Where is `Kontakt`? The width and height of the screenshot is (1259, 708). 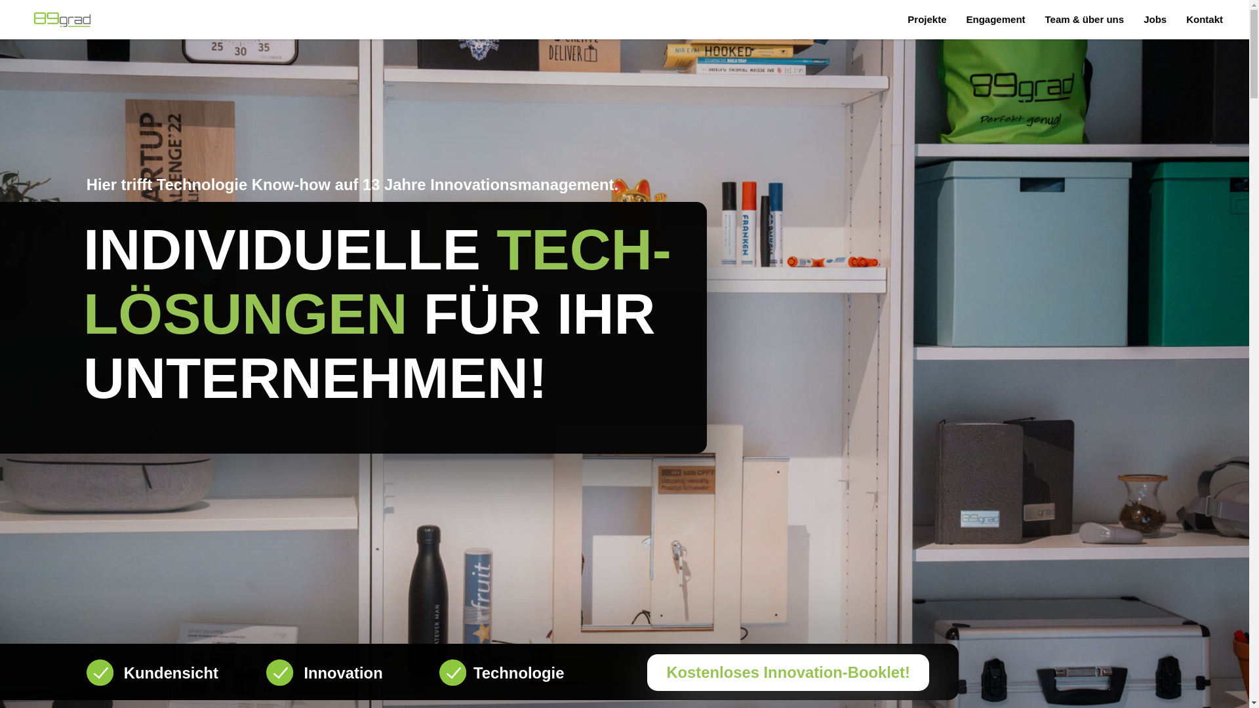
Kontakt is located at coordinates (1205, 20).